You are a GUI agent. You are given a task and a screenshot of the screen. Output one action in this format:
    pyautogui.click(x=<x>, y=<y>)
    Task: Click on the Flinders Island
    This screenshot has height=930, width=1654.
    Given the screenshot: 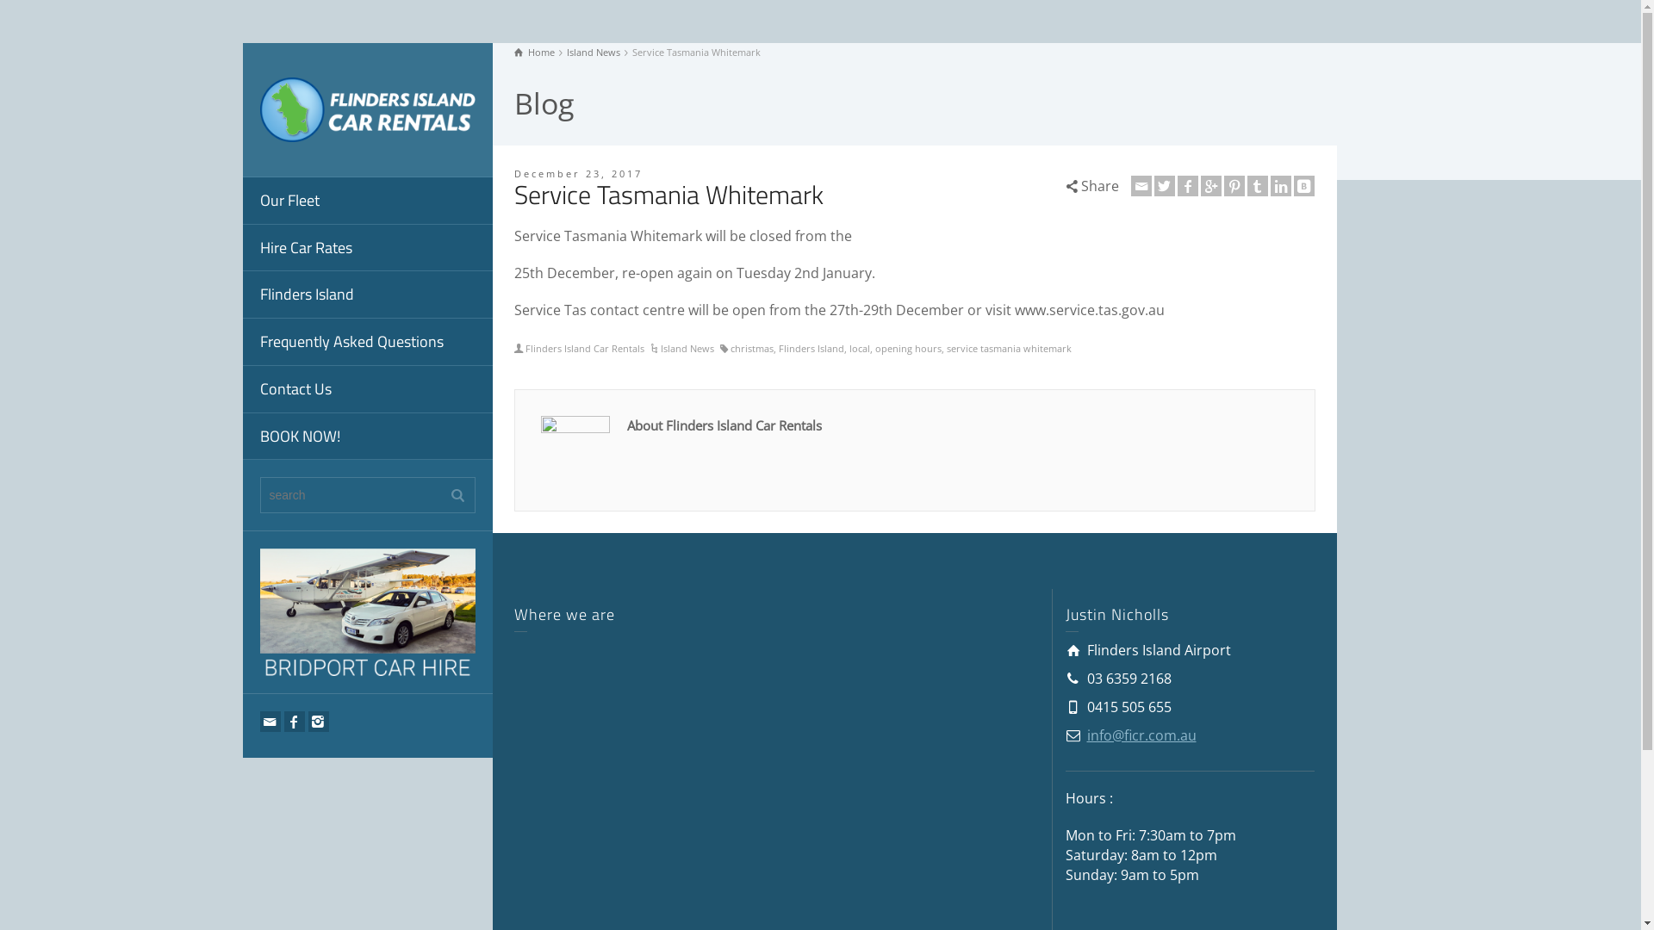 What is the action you would take?
    pyautogui.click(x=811, y=348)
    